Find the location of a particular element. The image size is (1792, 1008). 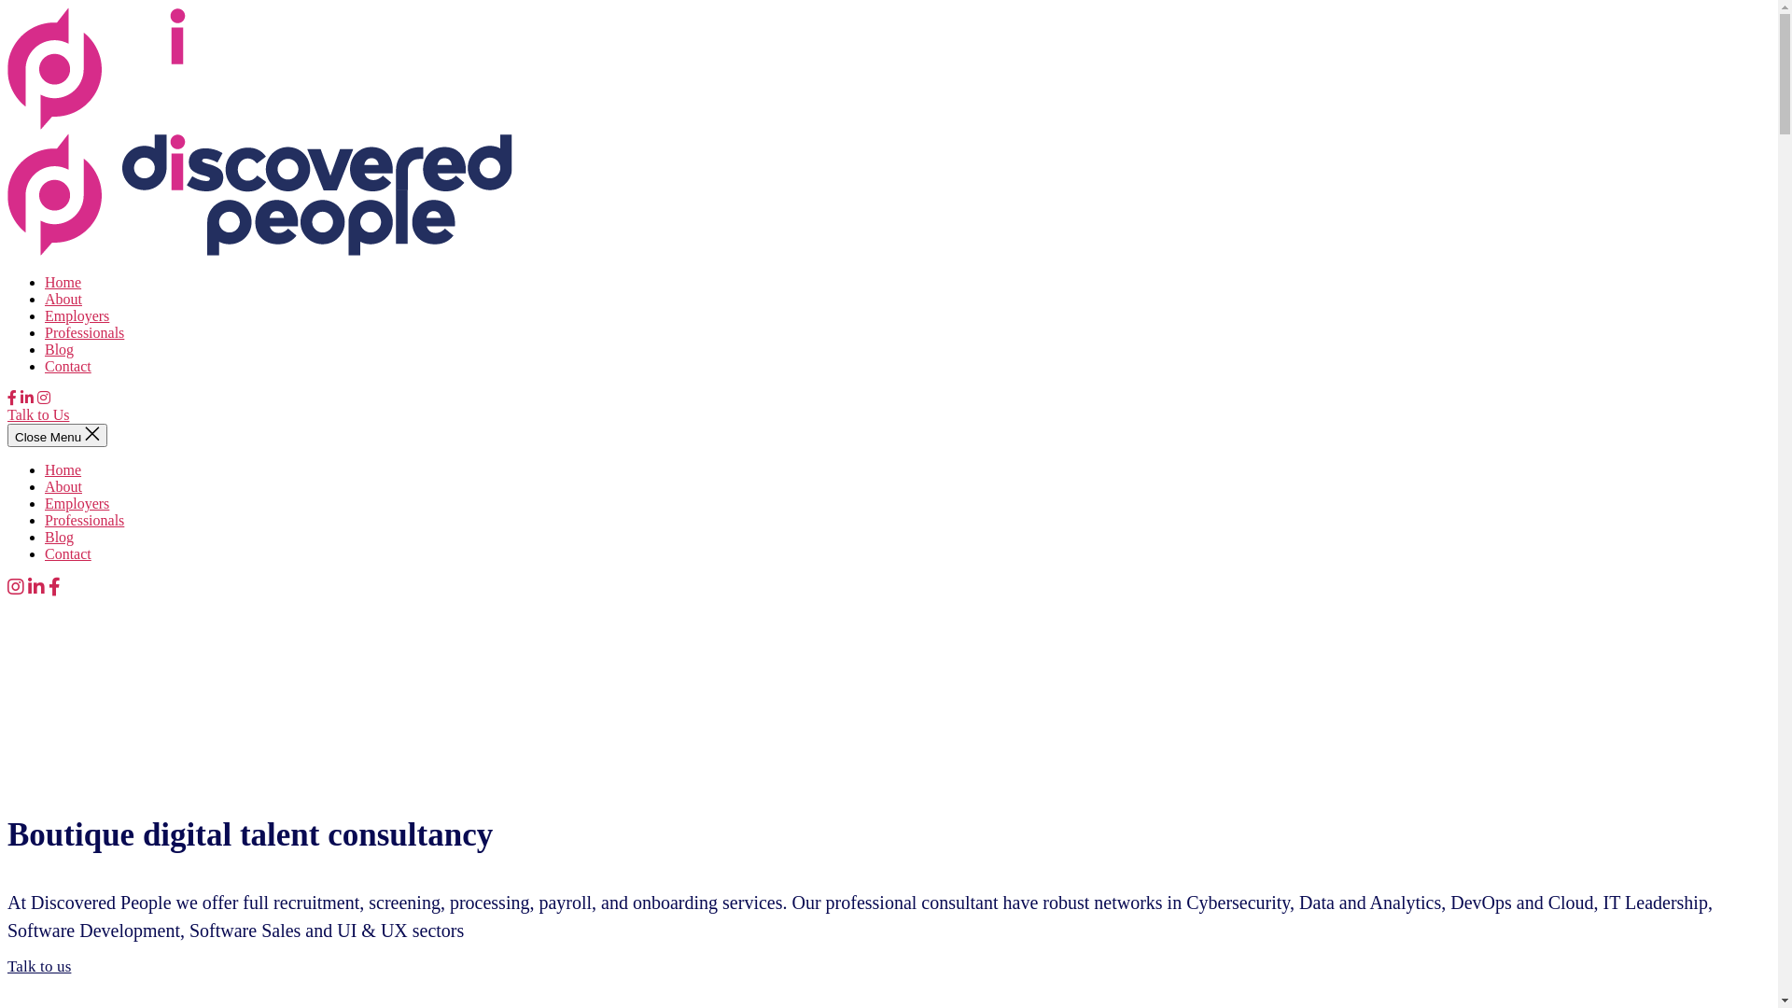

Professionals is located at coordinates (84, 521).